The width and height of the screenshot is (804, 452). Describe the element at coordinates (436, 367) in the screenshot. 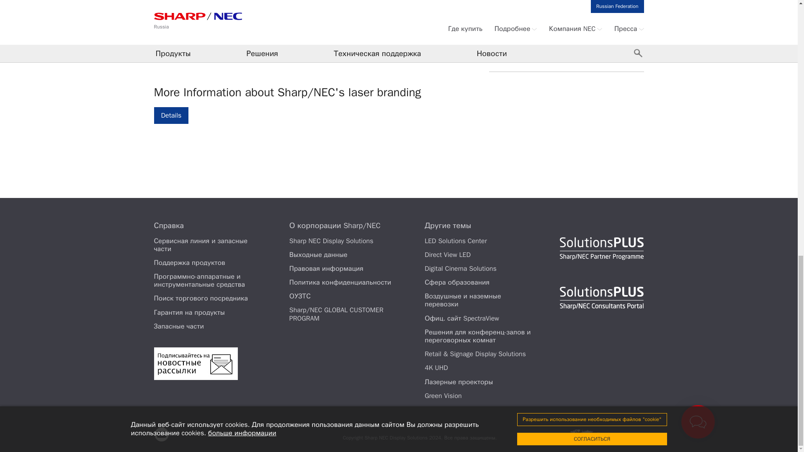

I see `4K UHD` at that location.